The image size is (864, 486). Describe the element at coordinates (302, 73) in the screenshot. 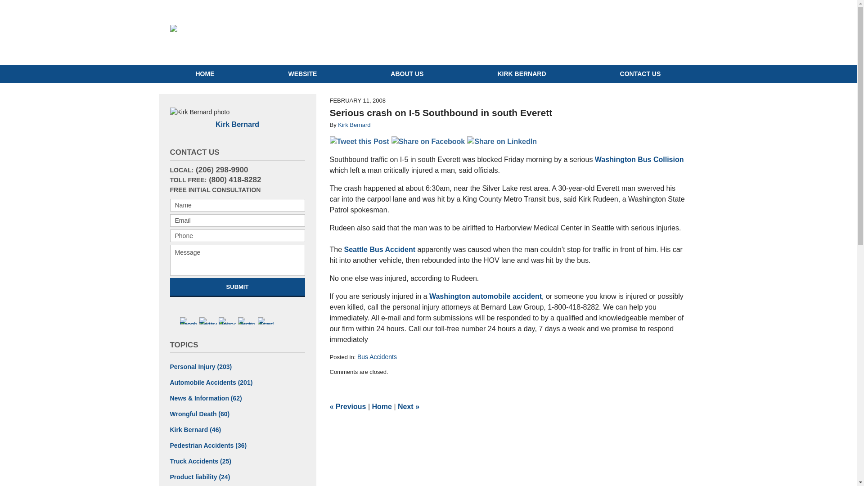

I see `WEBSITE` at that location.